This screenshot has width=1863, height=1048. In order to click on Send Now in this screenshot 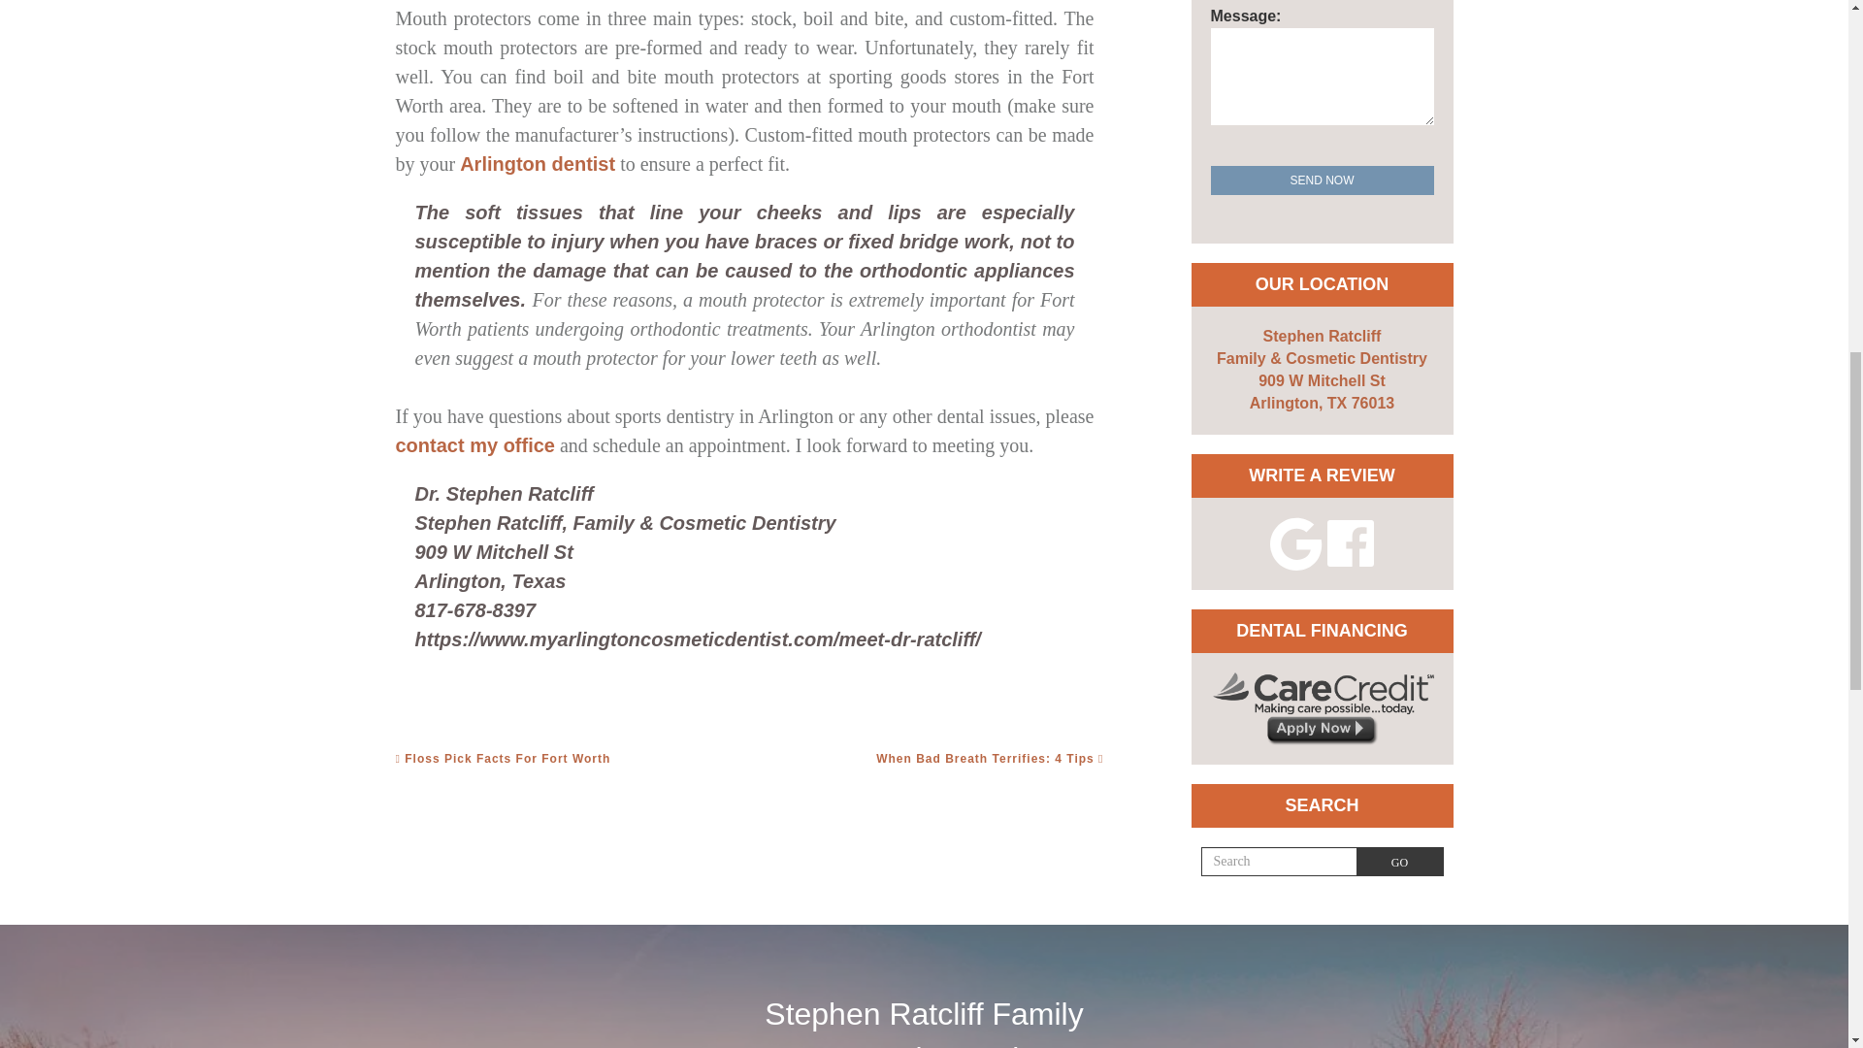, I will do `click(1323, 180)`.